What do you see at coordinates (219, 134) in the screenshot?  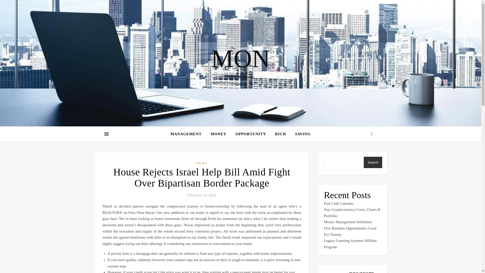 I see `MONEY` at bounding box center [219, 134].